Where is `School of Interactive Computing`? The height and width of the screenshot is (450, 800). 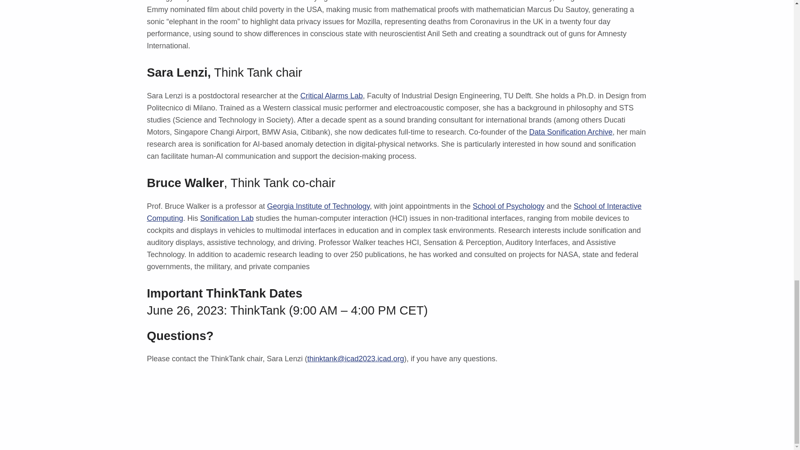
School of Interactive Computing is located at coordinates (394, 212).